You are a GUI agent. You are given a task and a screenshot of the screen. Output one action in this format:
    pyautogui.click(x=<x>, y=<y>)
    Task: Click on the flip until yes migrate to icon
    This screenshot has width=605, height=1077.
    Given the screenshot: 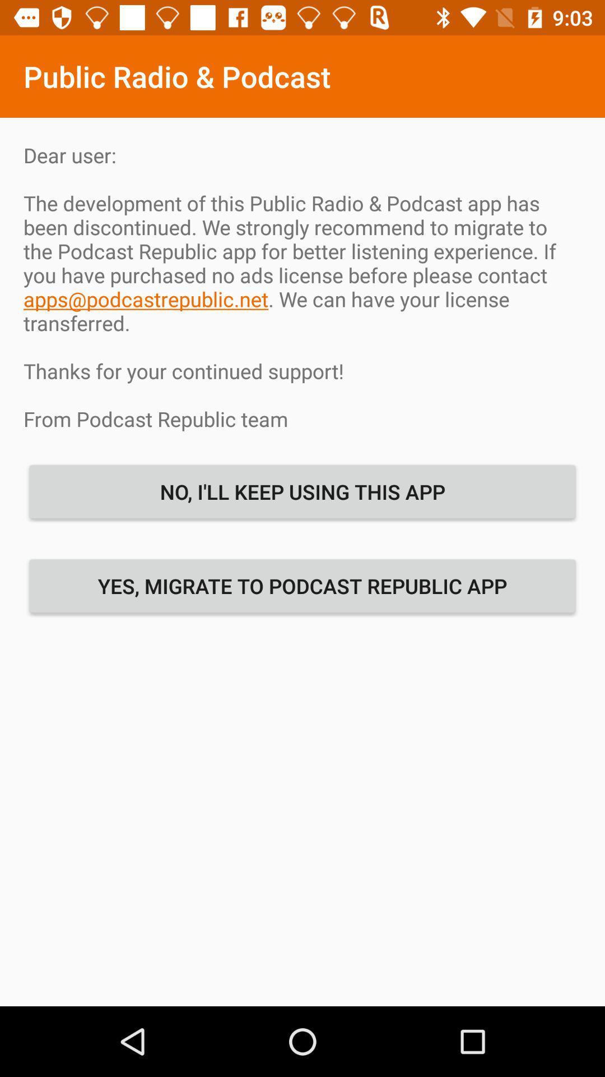 What is the action you would take?
    pyautogui.click(x=302, y=586)
    